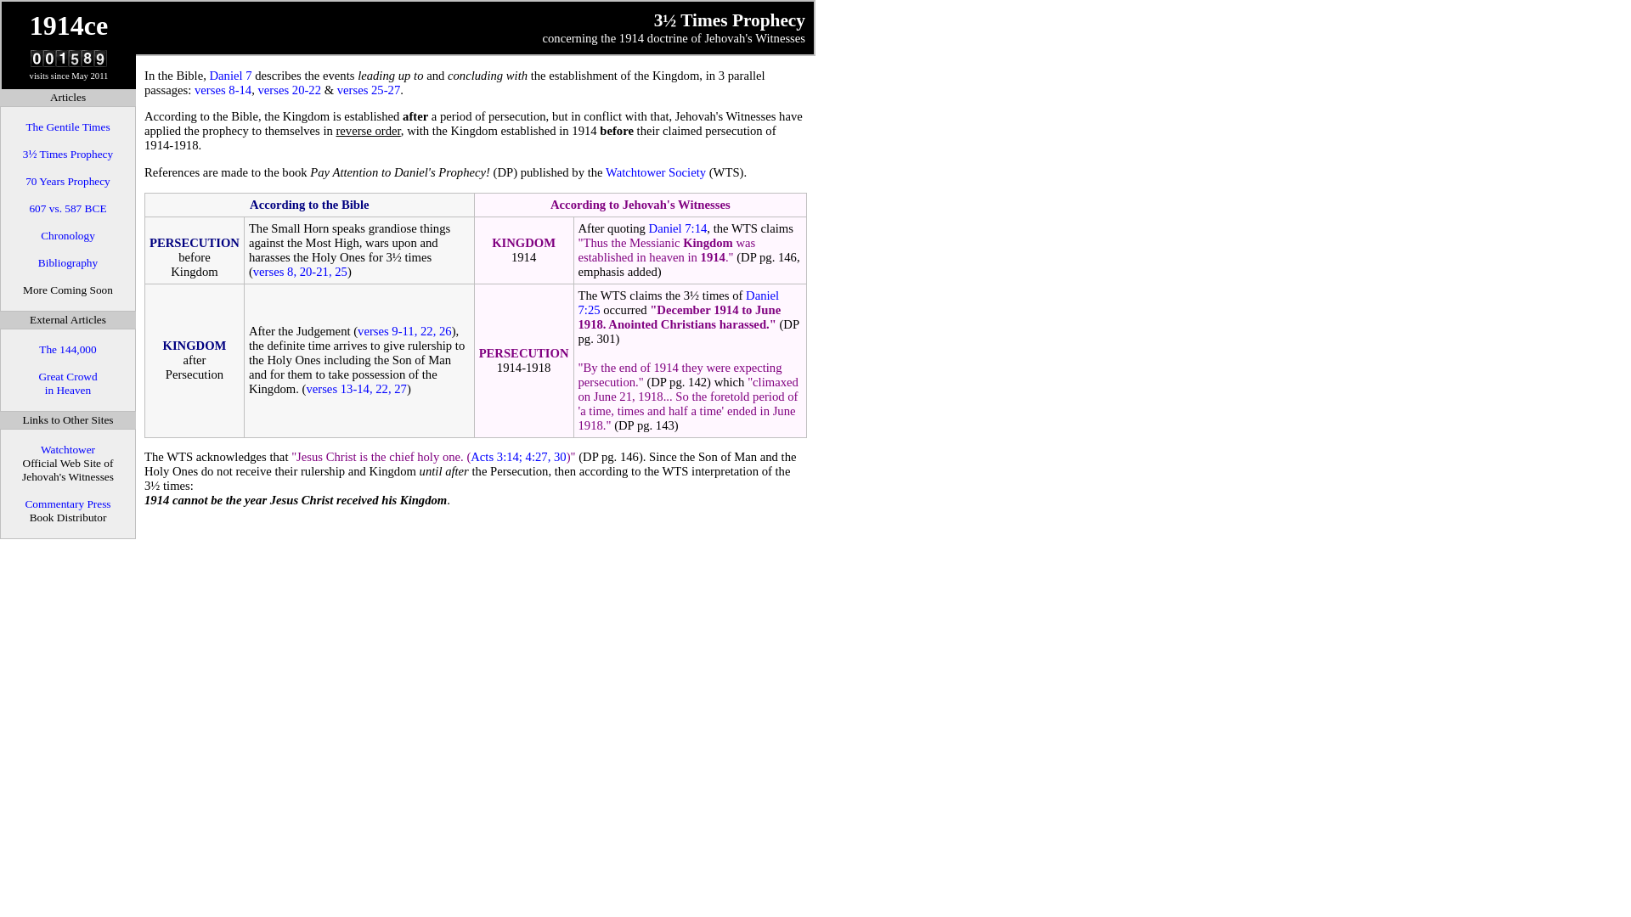 The image size is (1631, 917). Describe the element at coordinates (231, 76) in the screenshot. I see `Daniel 7` at that location.